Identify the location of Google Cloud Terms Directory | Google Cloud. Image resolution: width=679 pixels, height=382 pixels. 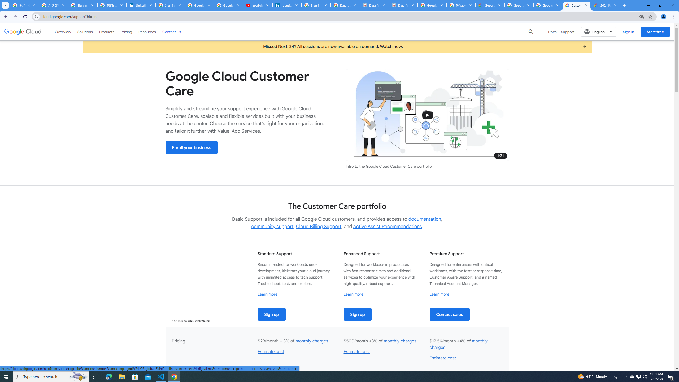
(490, 5).